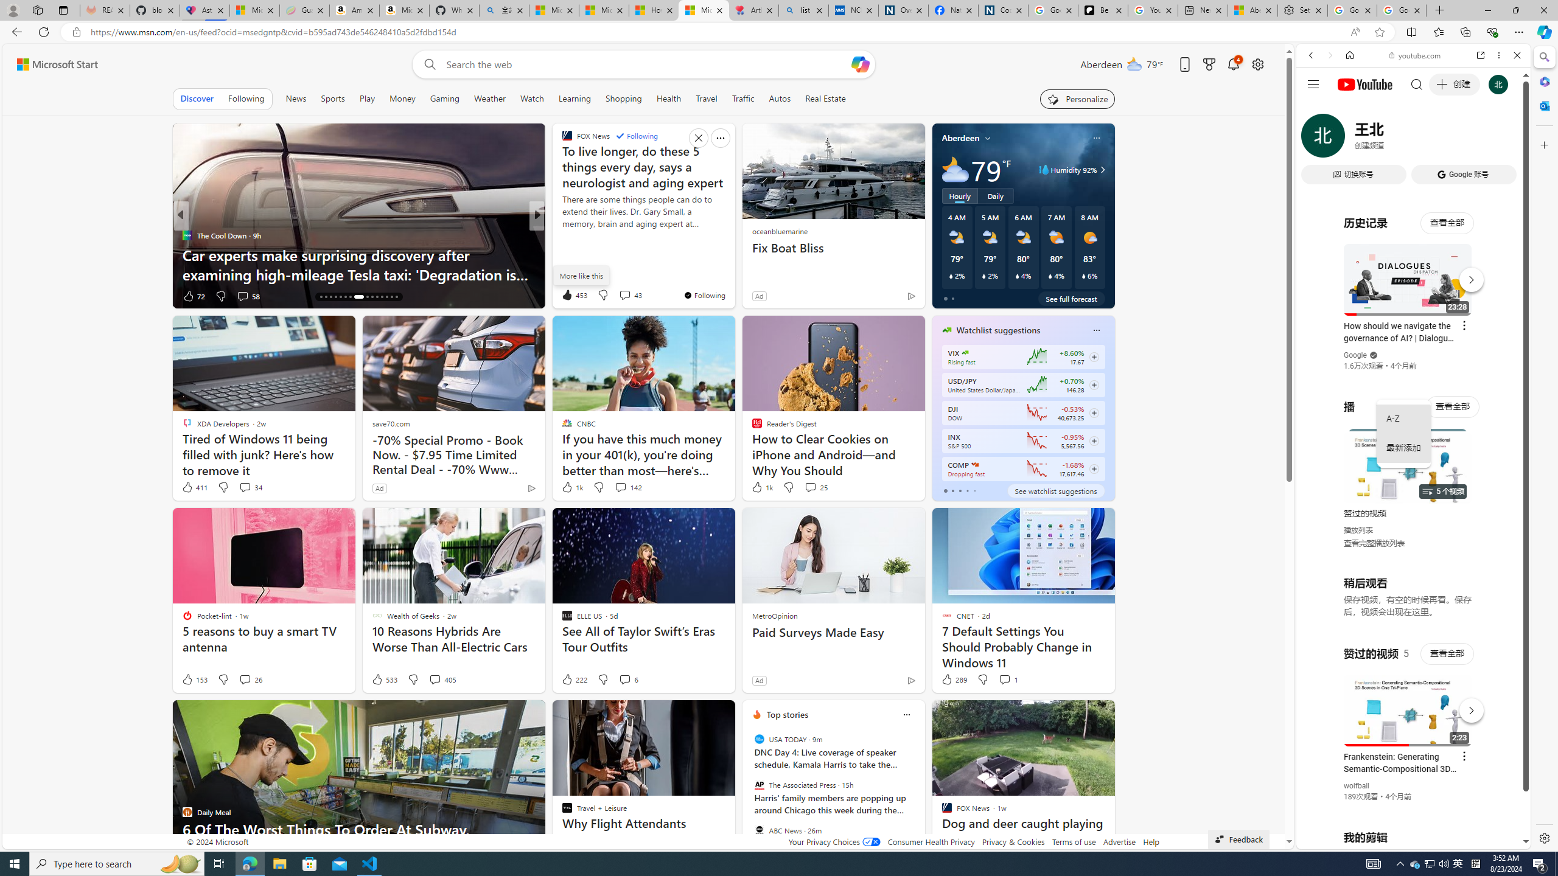 This screenshot has height=876, width=1558. What do you see at coordinates (966, 490) in the screenshot?
I see `tab-3` at bounding box center [966, 490].